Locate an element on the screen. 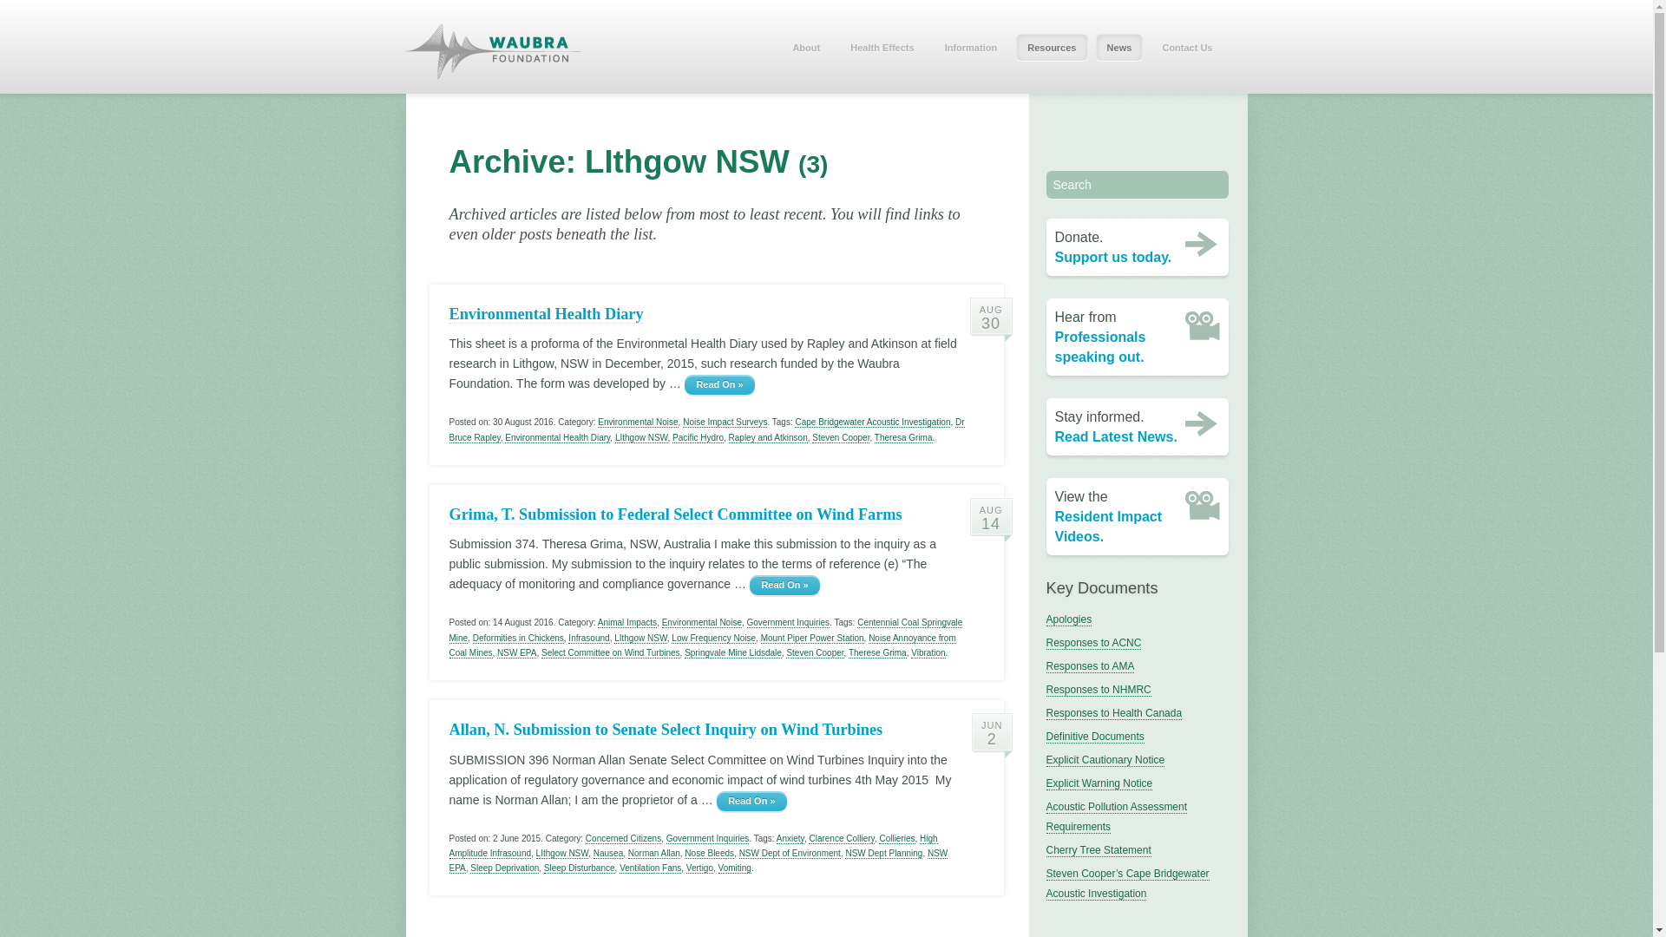 The width and height of the screenshot is (1666, 937). Responses to NHMRC is located at coordinates (1099, 691).